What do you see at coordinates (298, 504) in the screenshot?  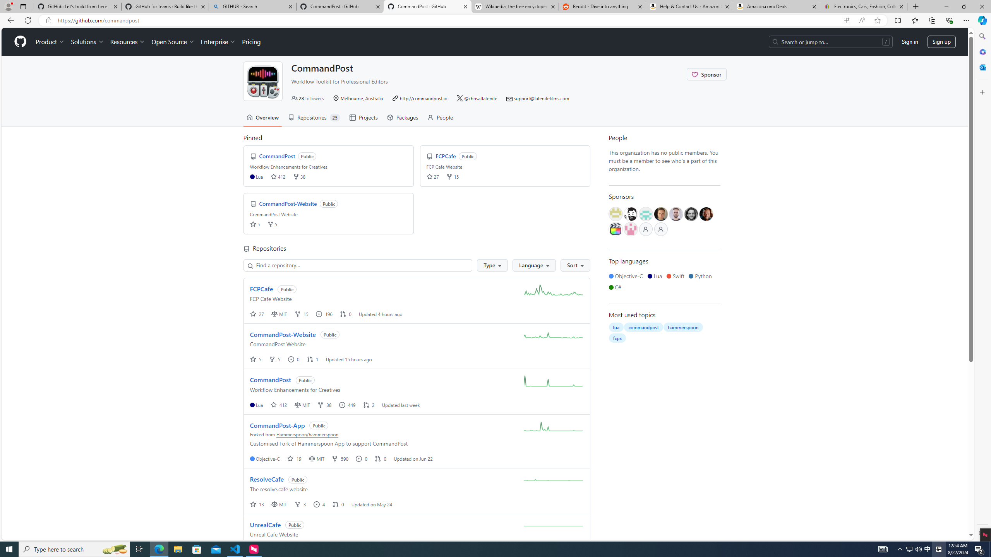 I see `fork` at bounding box center [298, 504].